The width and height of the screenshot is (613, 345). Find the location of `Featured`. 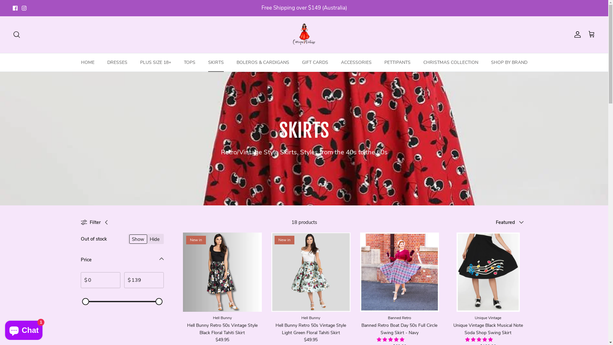

Featured is located at coordinates (511, 222).